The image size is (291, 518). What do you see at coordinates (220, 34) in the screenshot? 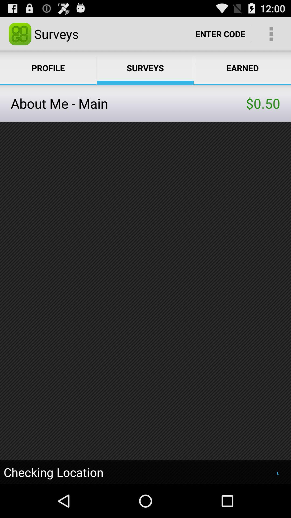
I see `swipe to the enter code` at bounding box center [220, 34].